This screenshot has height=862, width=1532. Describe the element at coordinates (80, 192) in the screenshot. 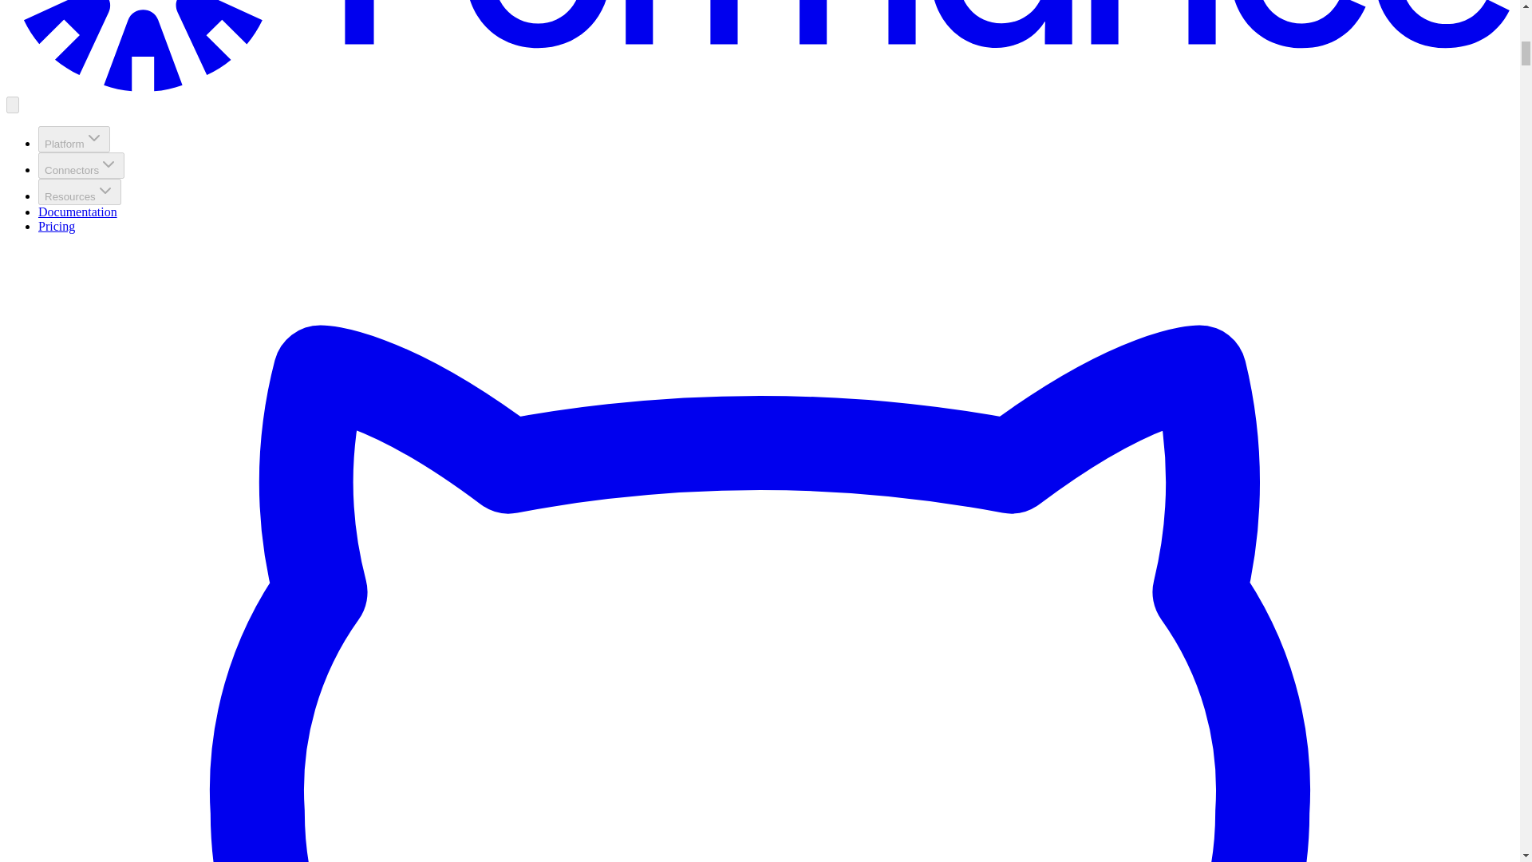

I see `Resources` at that location.